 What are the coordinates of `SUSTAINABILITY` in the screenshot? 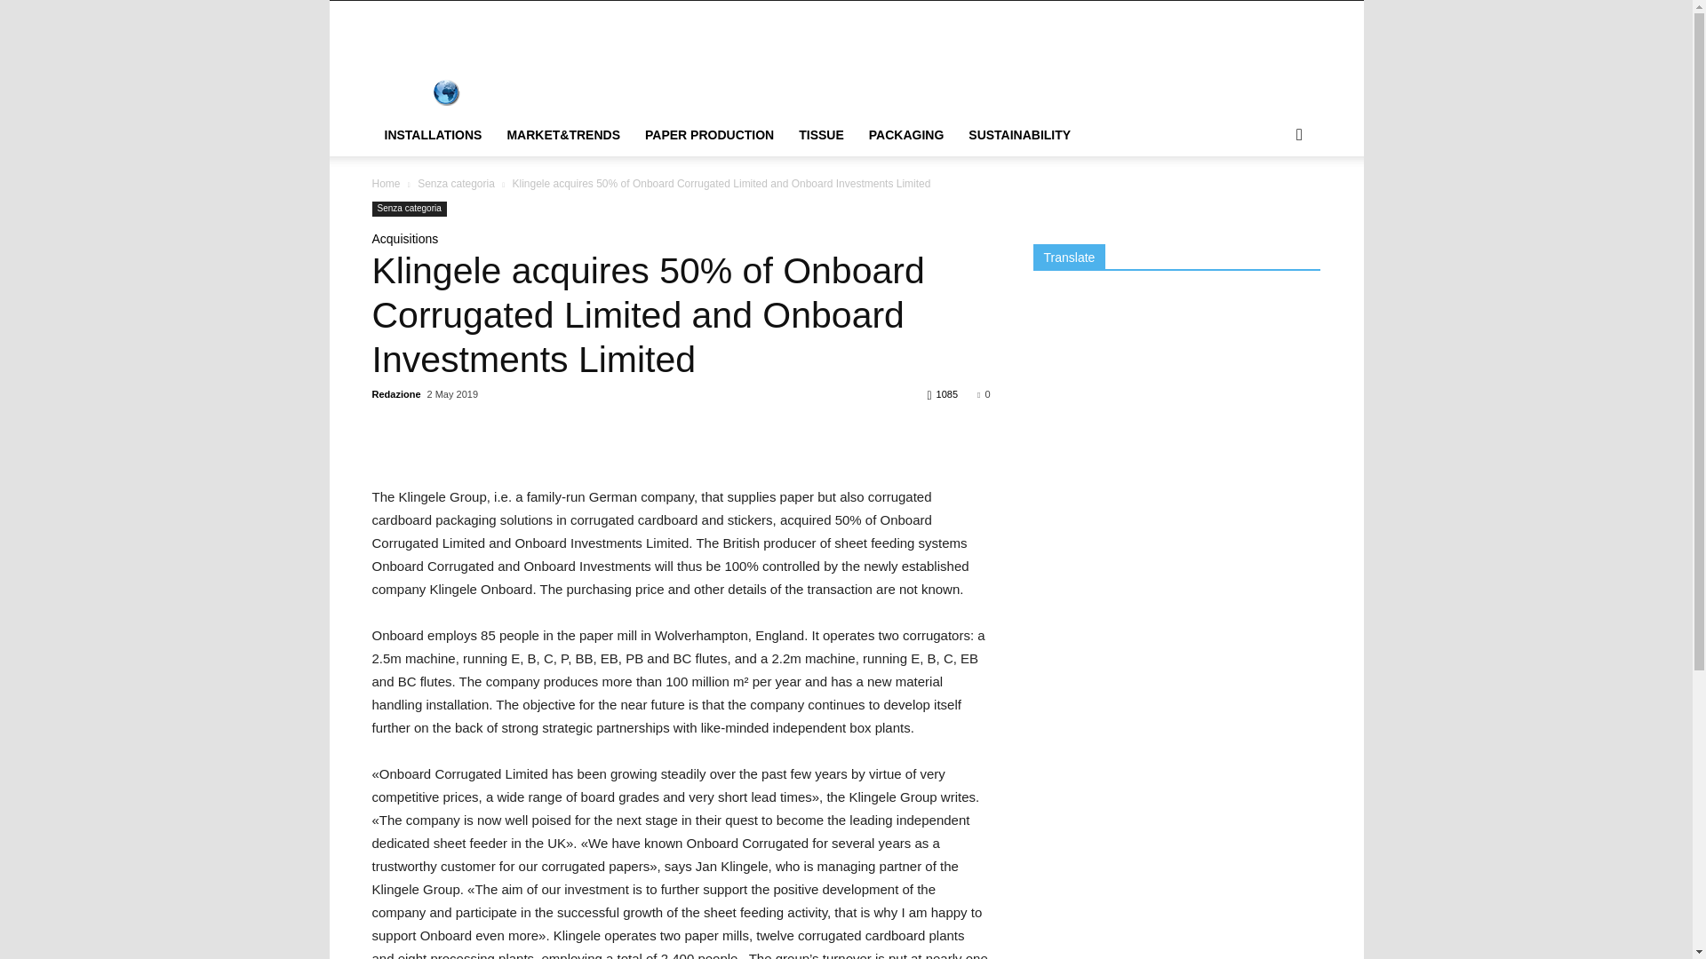 It's located at (1019, 135).